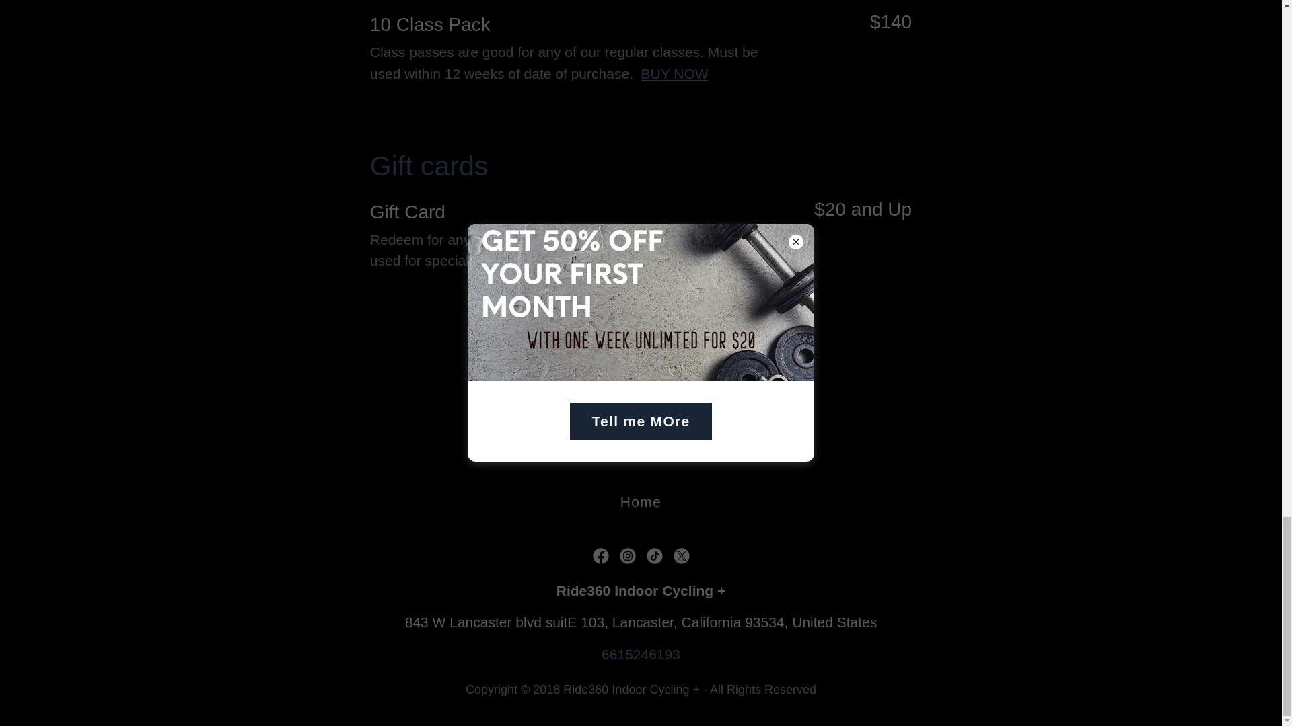 Image resolution: width=1292 pixels, height=726 pixels. I want to click on Home, so click(641, 501).